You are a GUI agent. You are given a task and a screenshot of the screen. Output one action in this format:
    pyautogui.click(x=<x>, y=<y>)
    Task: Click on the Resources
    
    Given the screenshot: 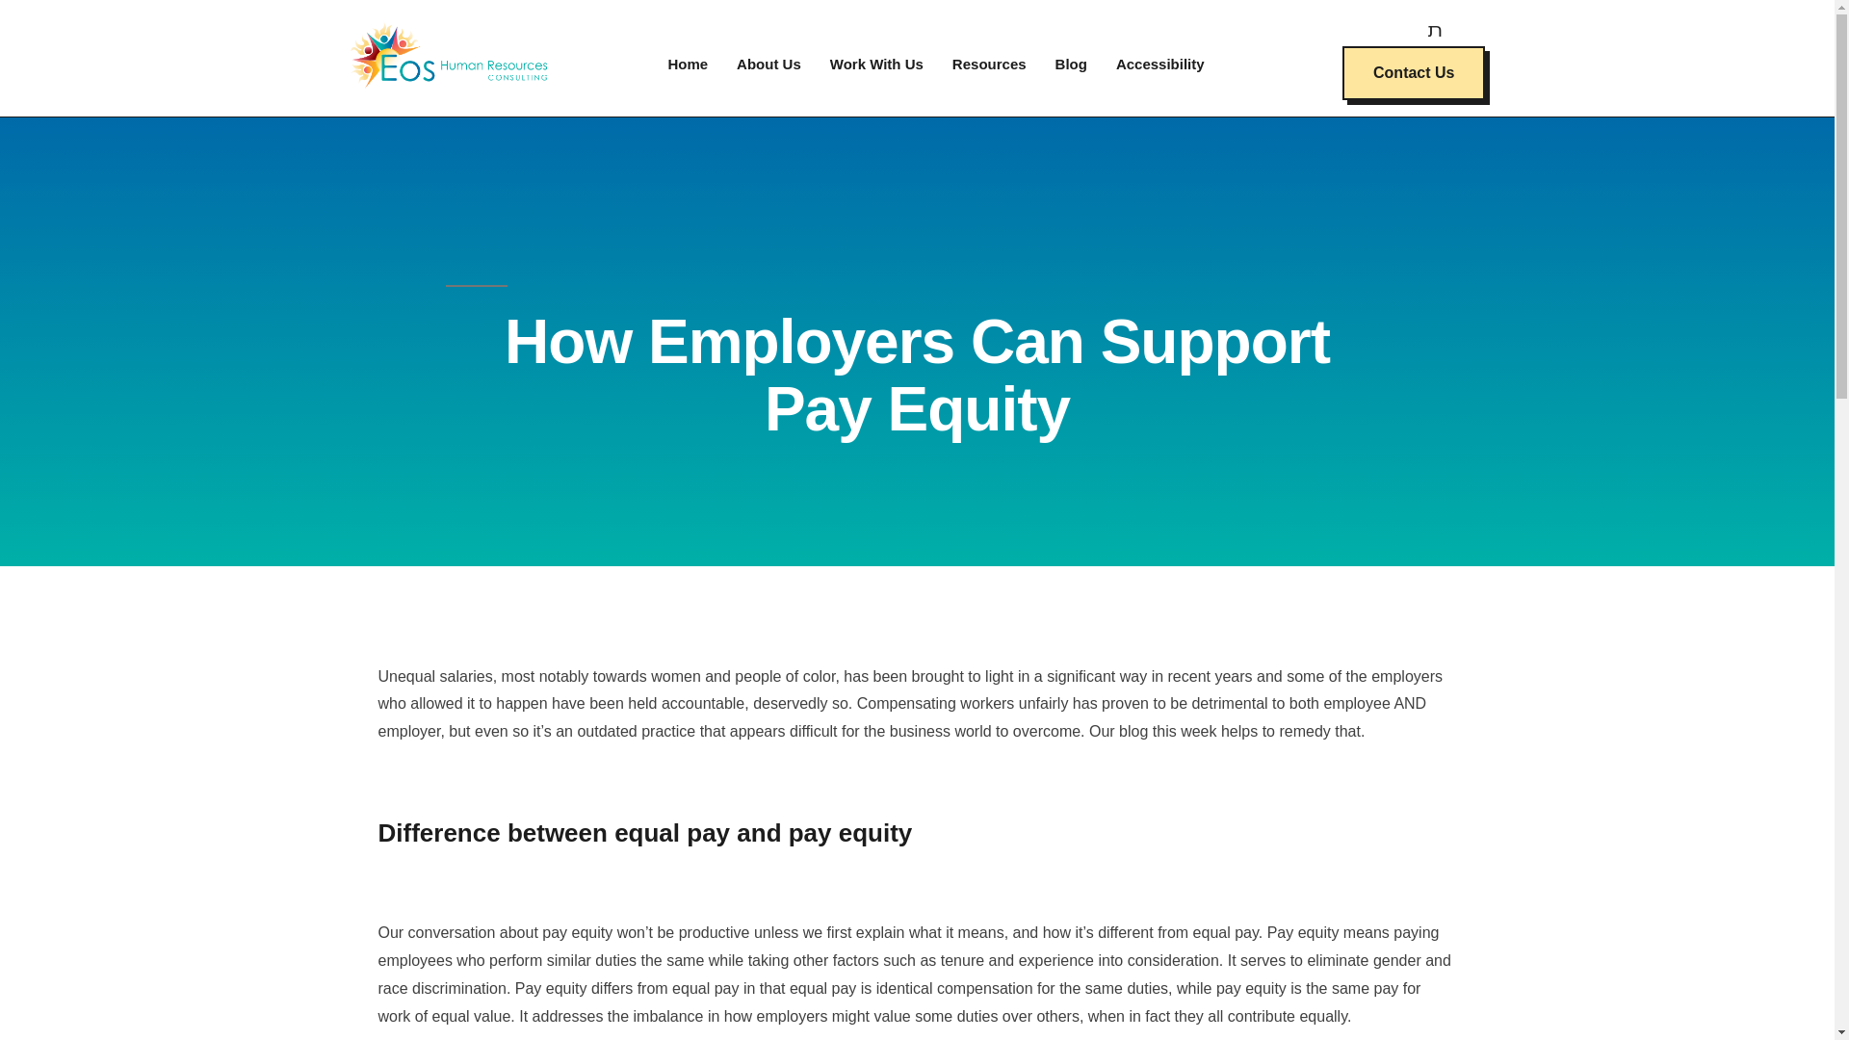 What is the action you would take?
    pyautogui.click(x=988, y=64)
    